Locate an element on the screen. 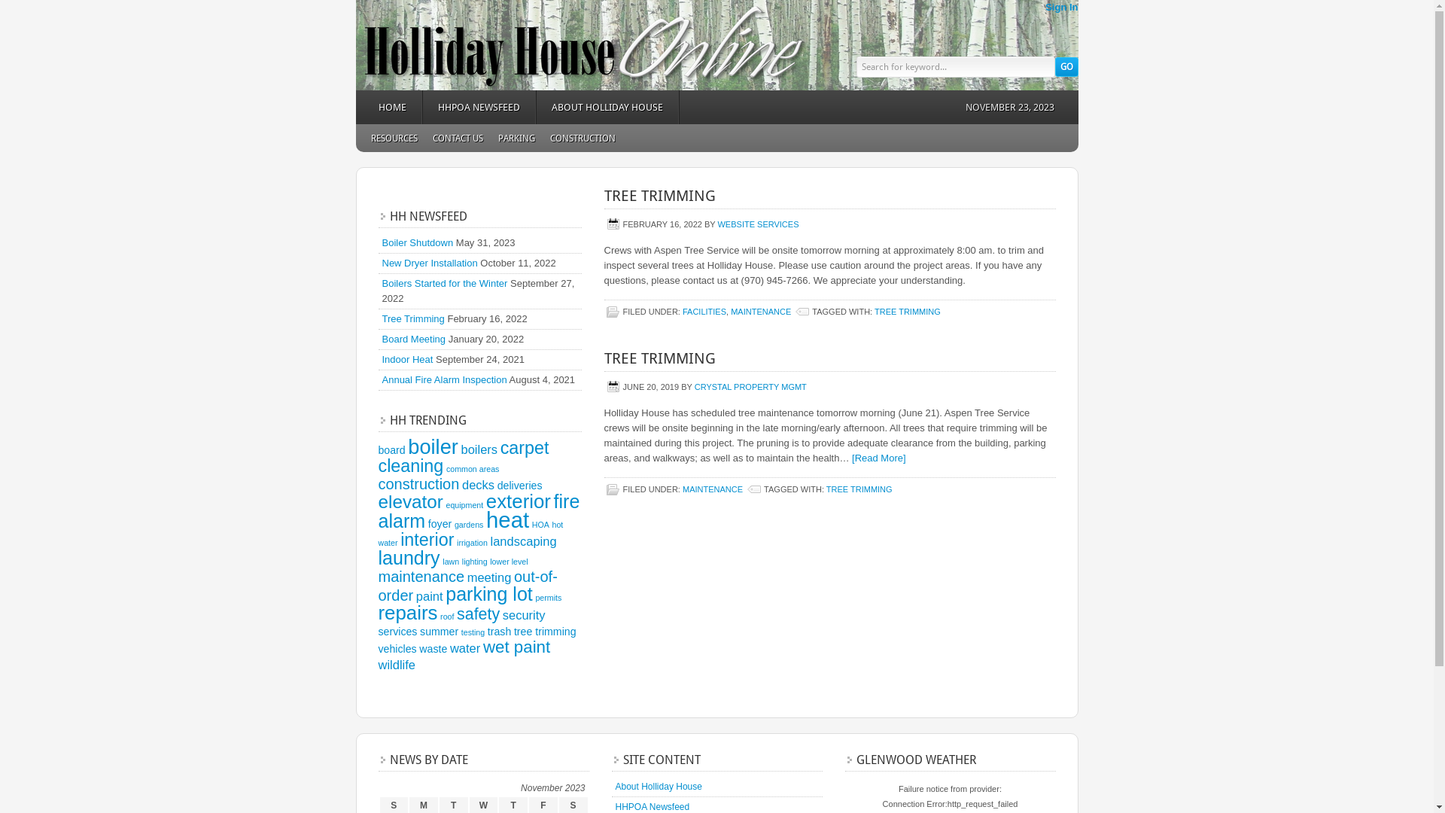 The height and width of the screenshot is (813, 1445). PARKING is located at coordinates (516, 139).